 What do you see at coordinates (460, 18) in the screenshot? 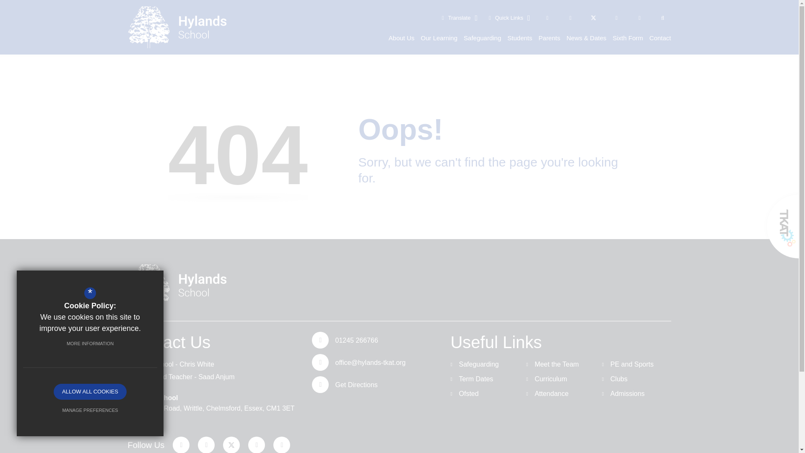
I see `Translate` at bounding box center [460, 18].